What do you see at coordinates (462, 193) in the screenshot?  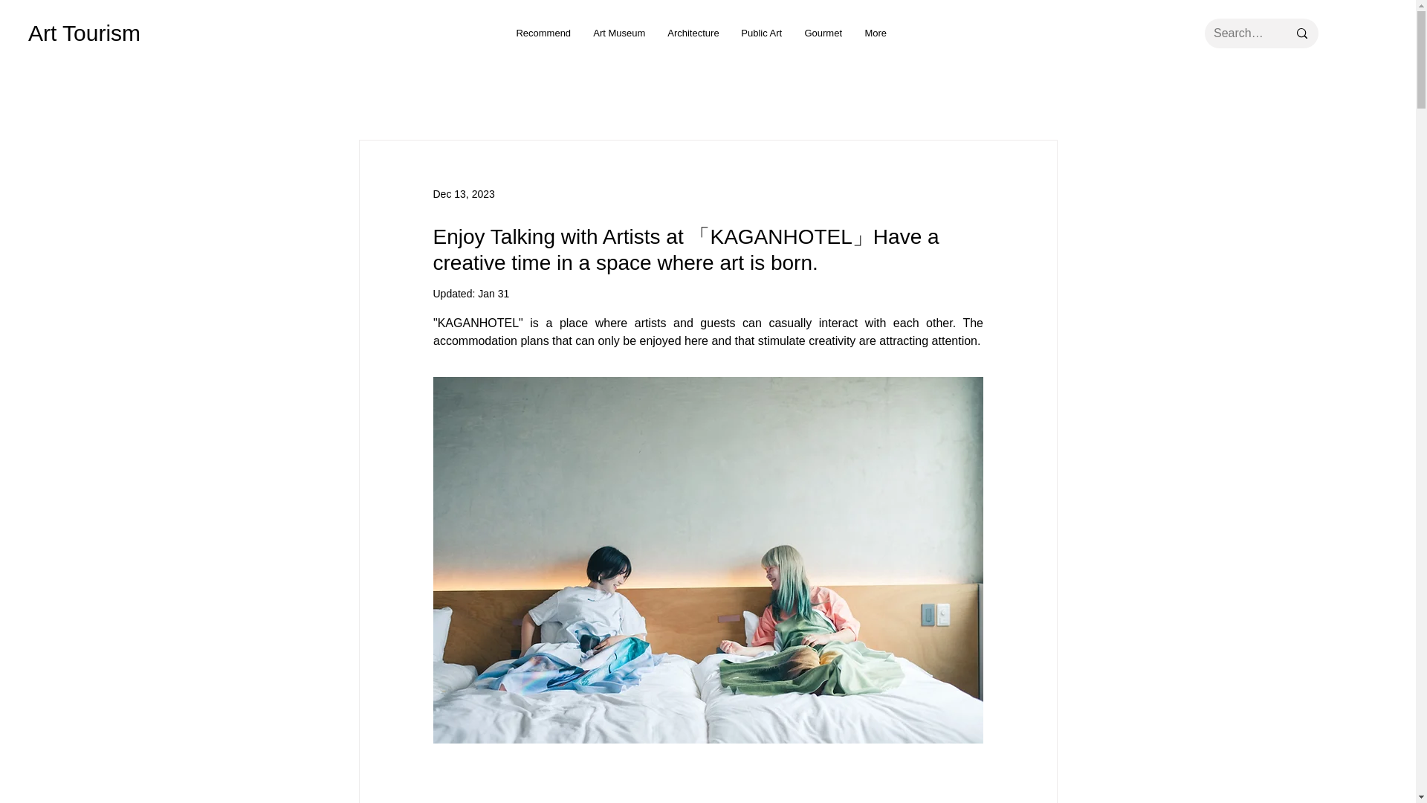 I see `Dec 13, 2023` at bounding box center [462, 193].